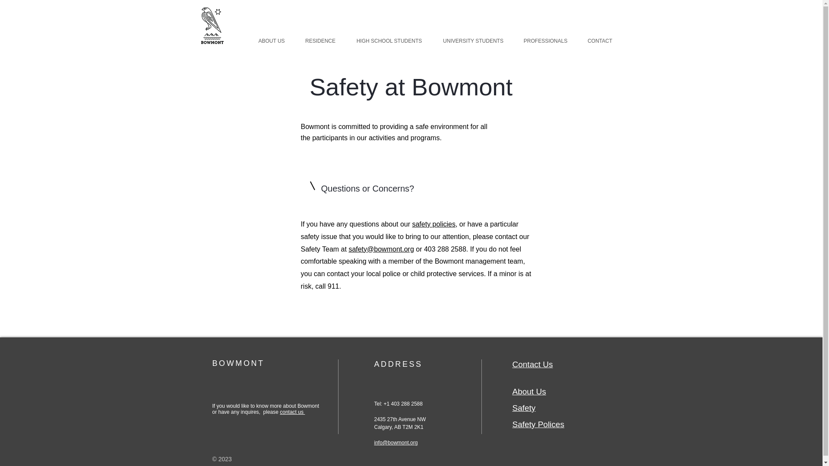 The width and height of the screenshot is (829, 466). I want to click on RESIDENCE, so click(320, 41).